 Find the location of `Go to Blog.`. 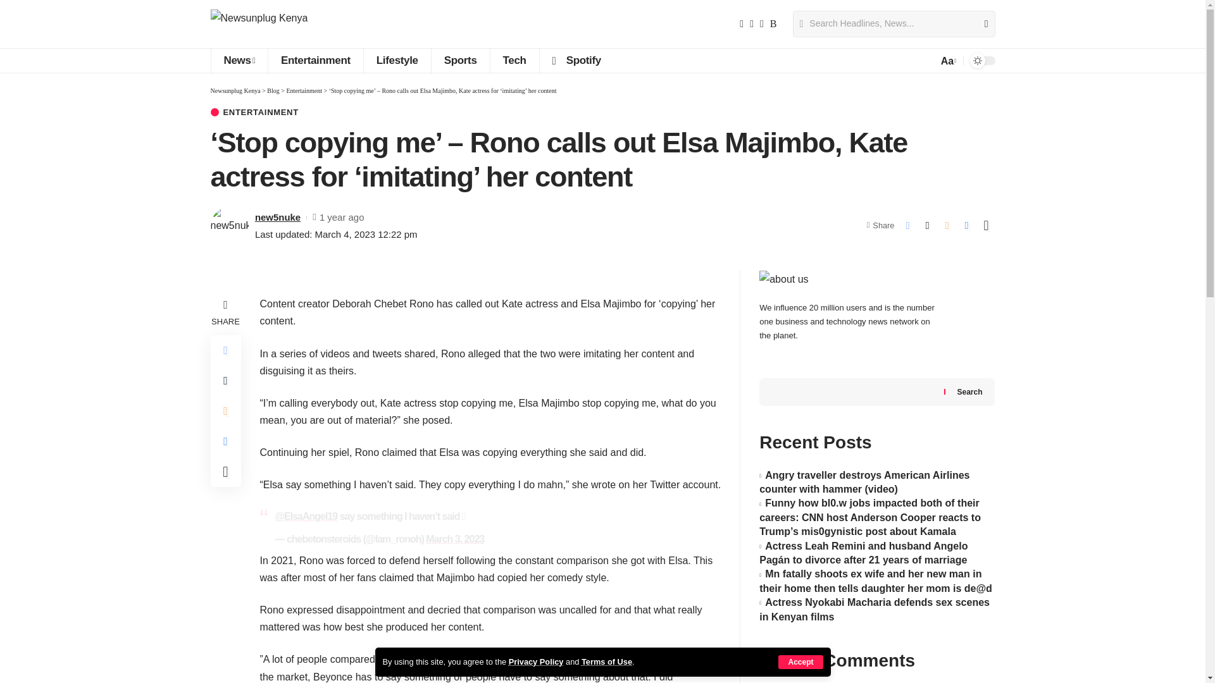

Go to Blog. is located at coordinates (273, 91).